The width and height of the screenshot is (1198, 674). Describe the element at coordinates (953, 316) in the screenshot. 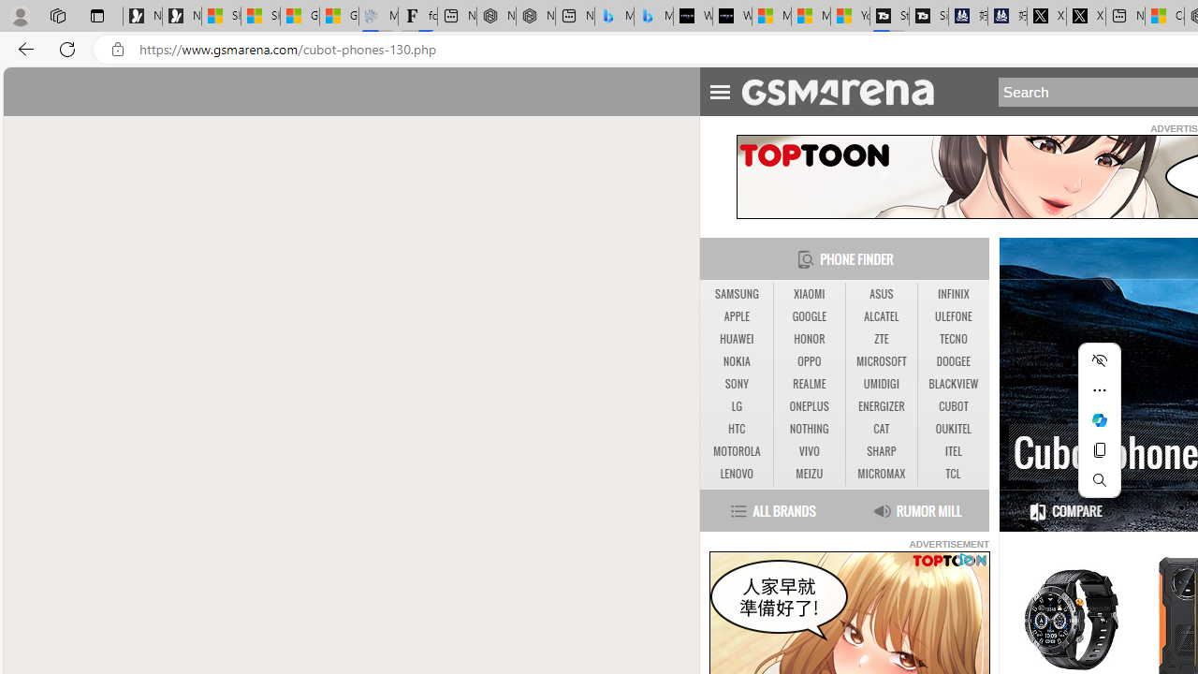

I see `ULEFONE` at that location.